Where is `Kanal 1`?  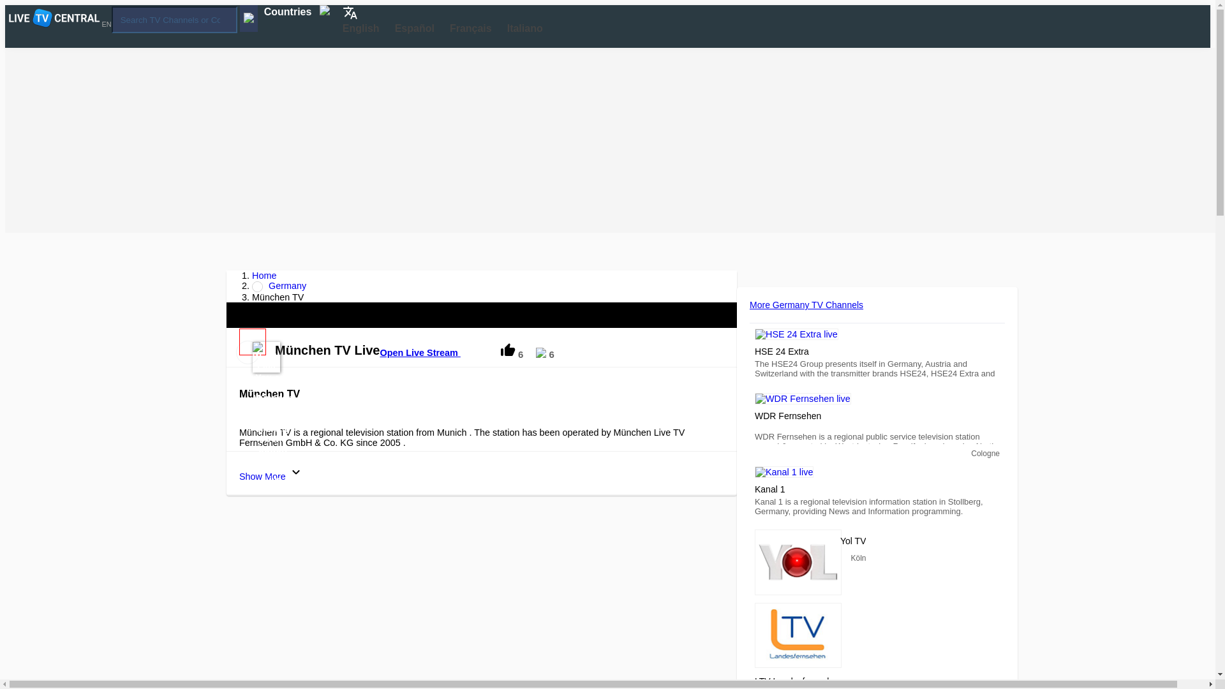 Kanal 1 is located at coordinates (783, 472).